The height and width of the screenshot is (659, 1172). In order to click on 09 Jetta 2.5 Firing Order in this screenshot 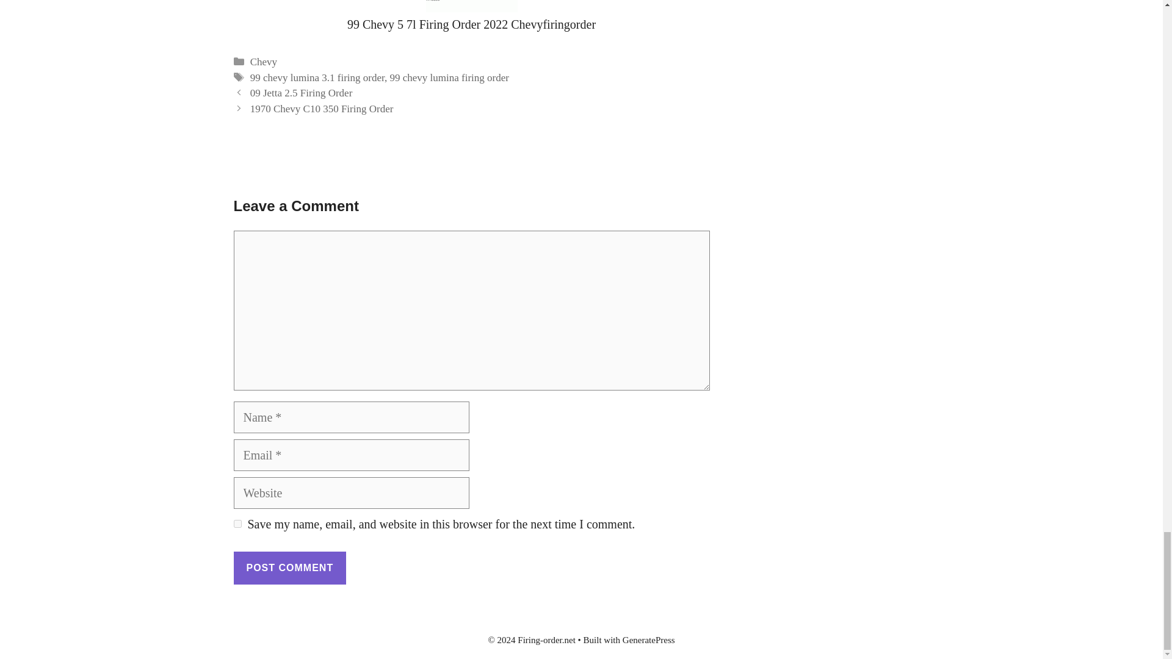, I will do `click(302, 93)`.